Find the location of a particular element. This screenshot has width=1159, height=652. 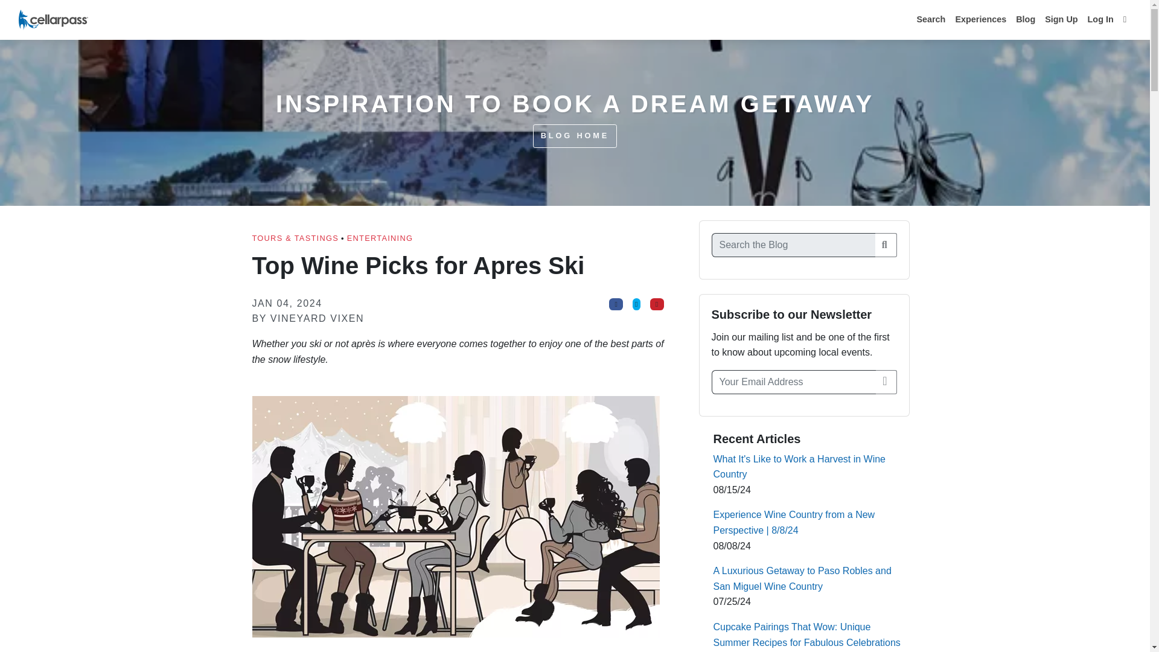

Sign Up is located at coordinates (1061, 19).